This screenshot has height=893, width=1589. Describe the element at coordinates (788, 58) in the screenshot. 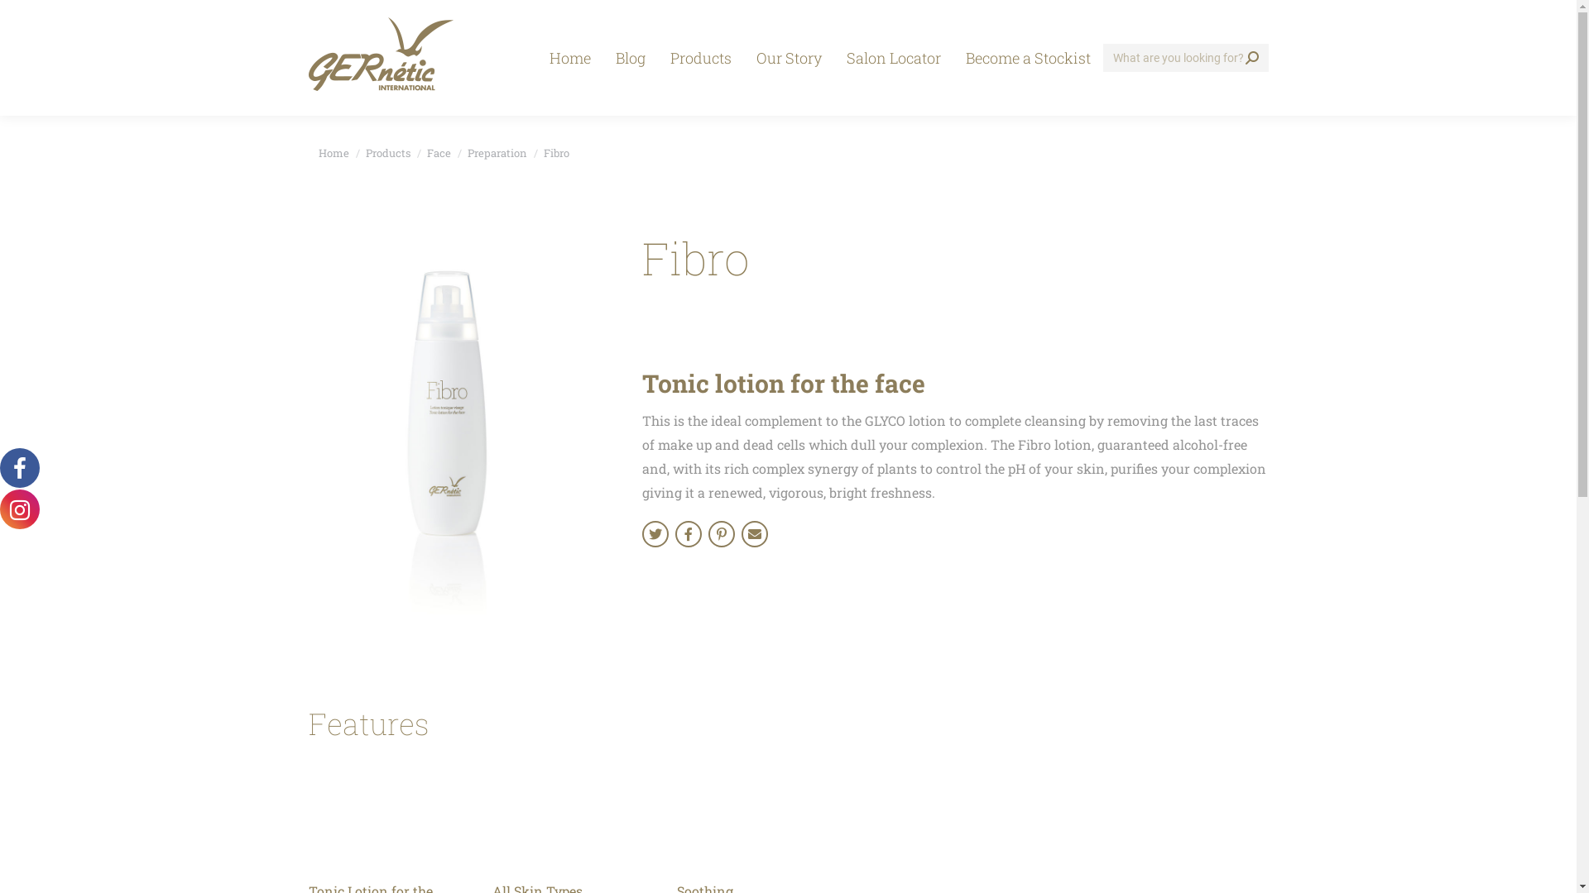

I see `Our Story` at that location.